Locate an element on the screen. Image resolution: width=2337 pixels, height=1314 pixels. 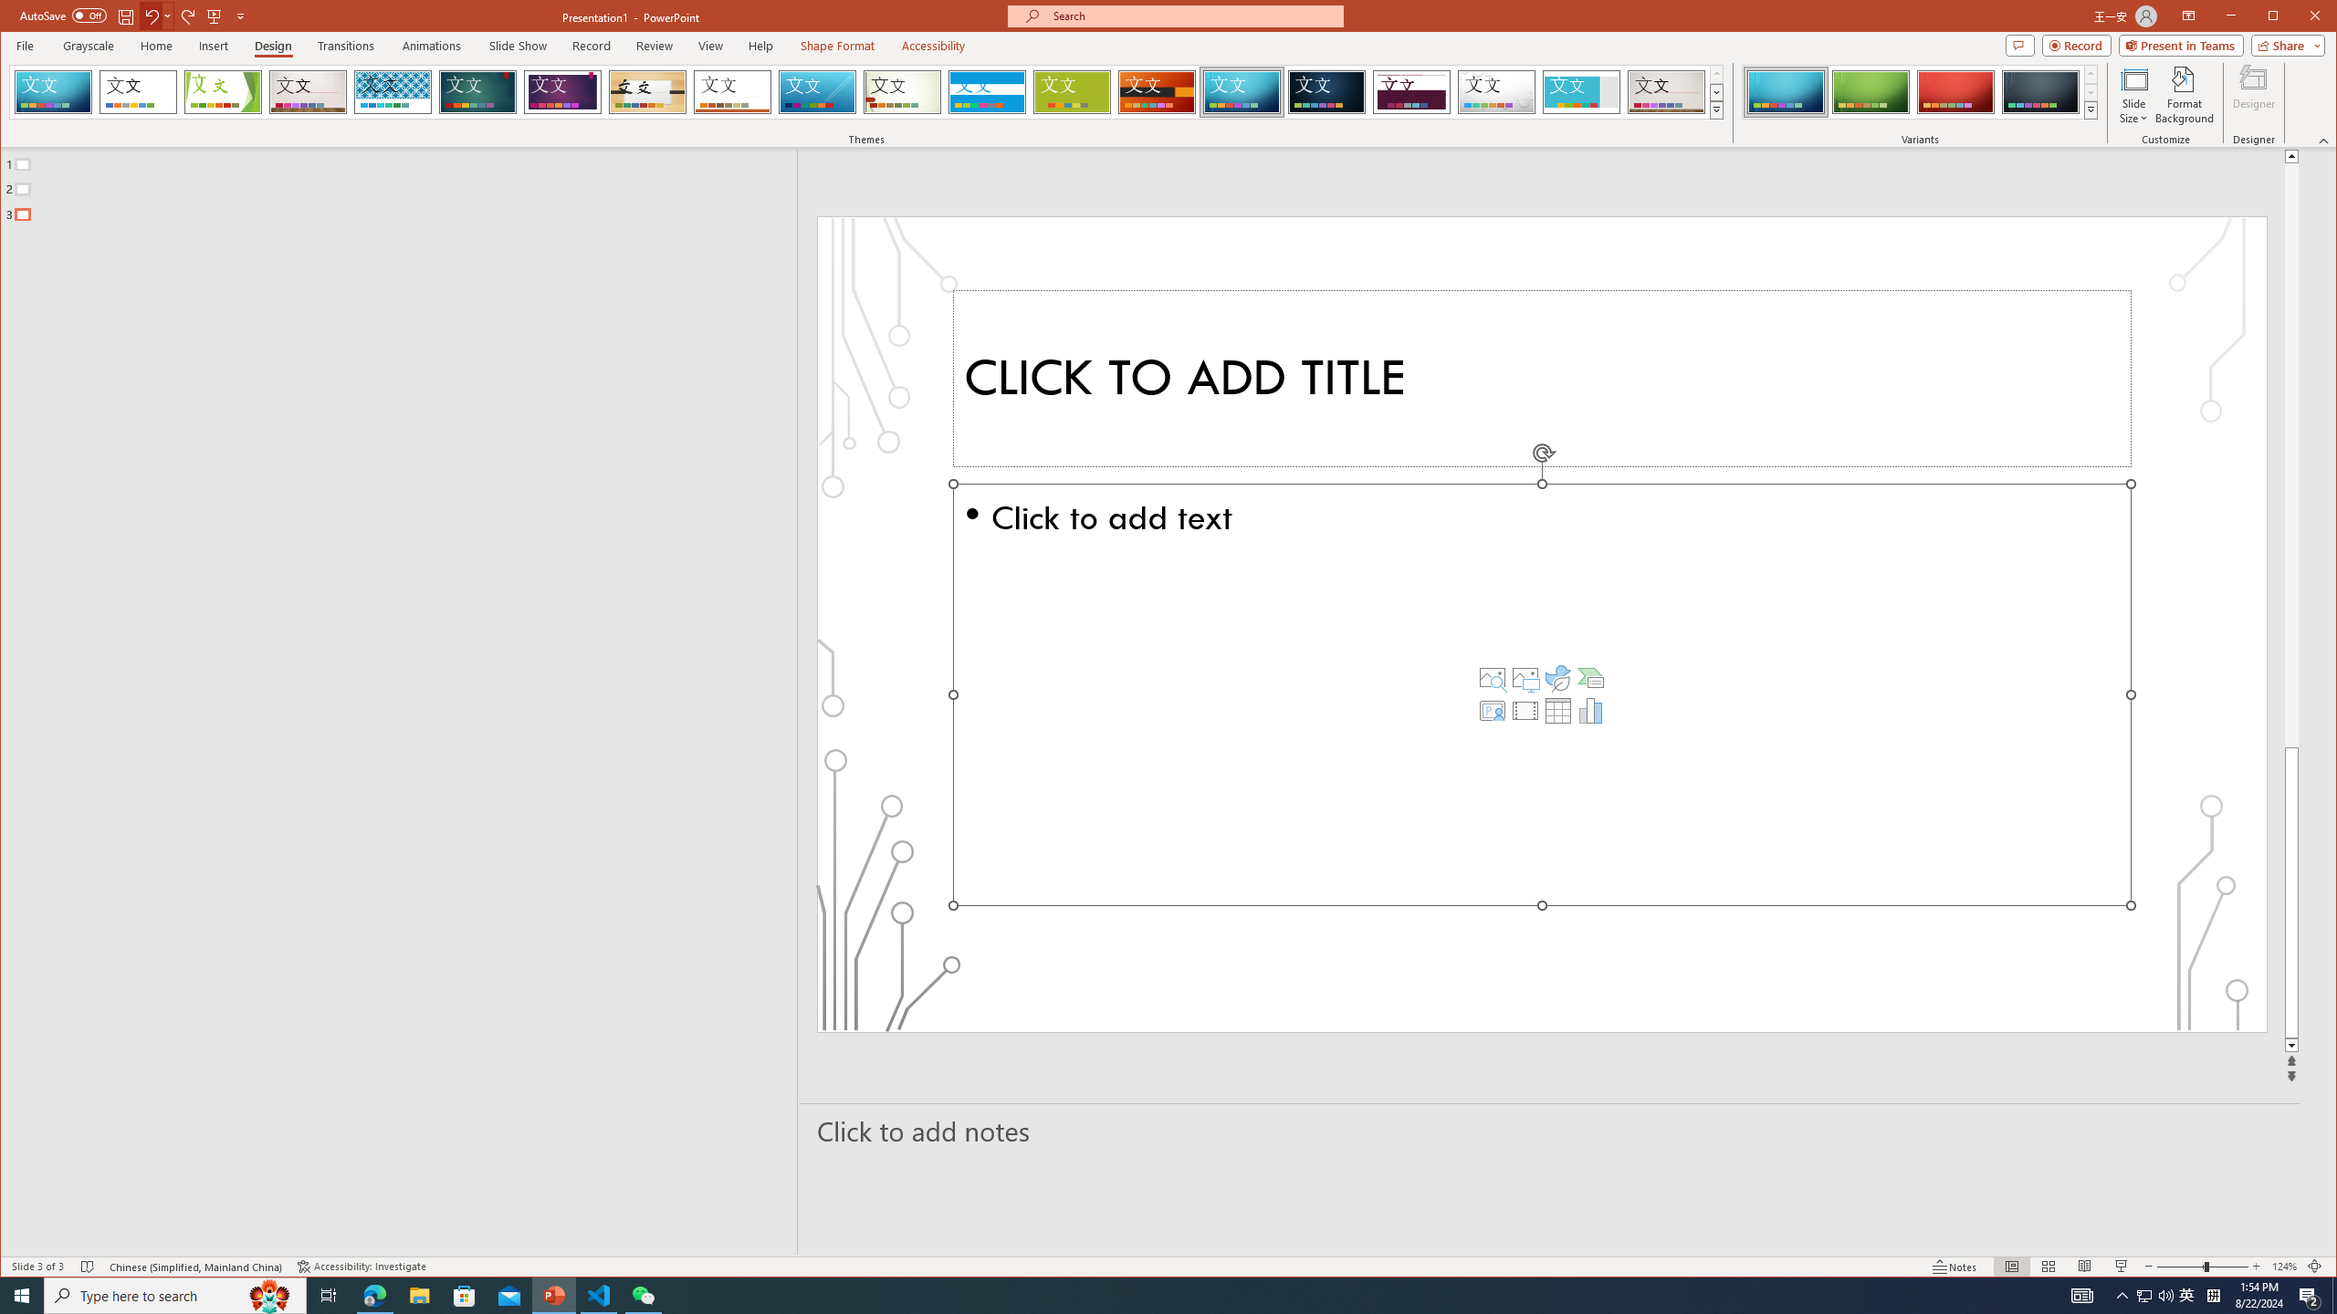
Slice is located at coordinates (818, 92).